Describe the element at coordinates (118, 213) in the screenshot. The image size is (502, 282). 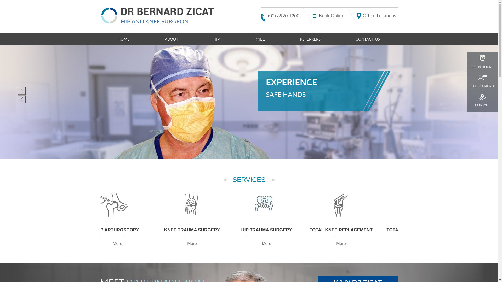
I see `TOTAL HIP REPLACEMENT` at that location.